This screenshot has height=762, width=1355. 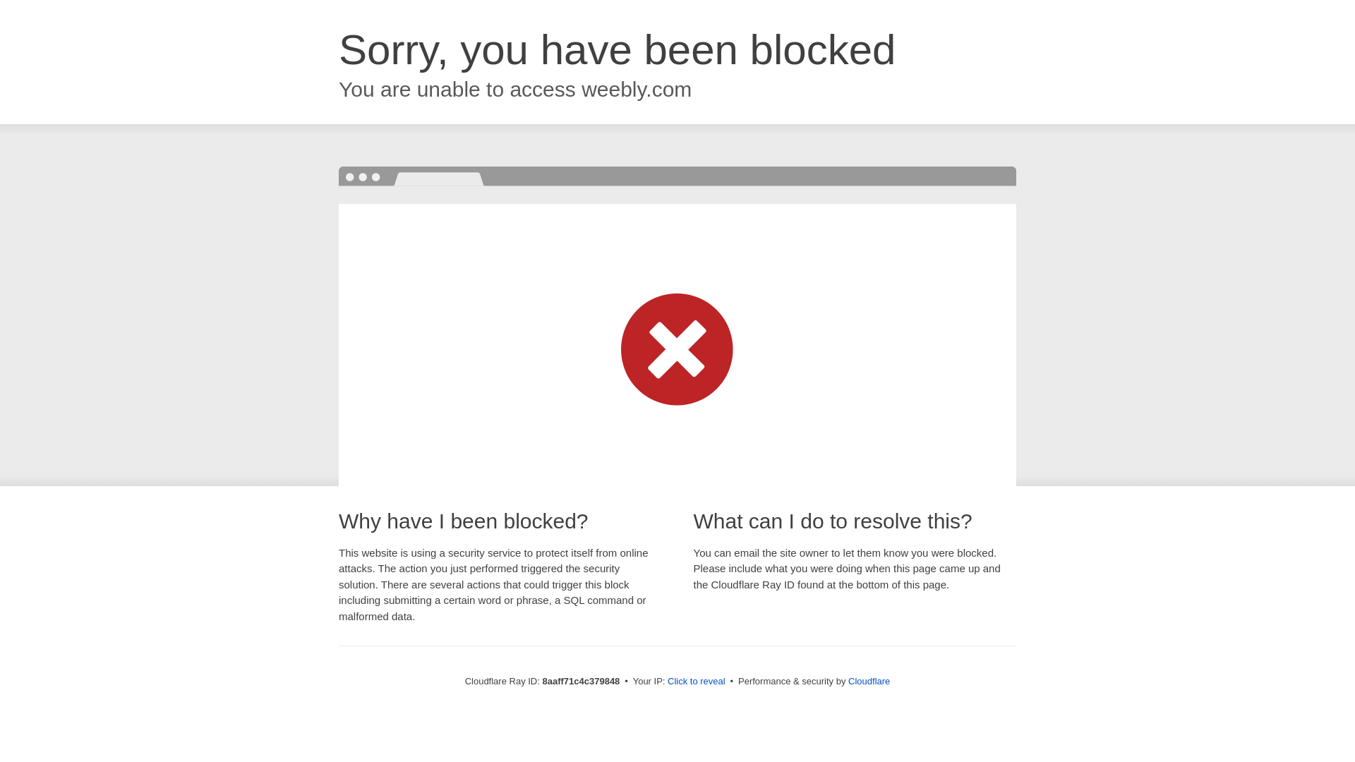 I want to click on Cloudflare, so click(x=869, y=681).